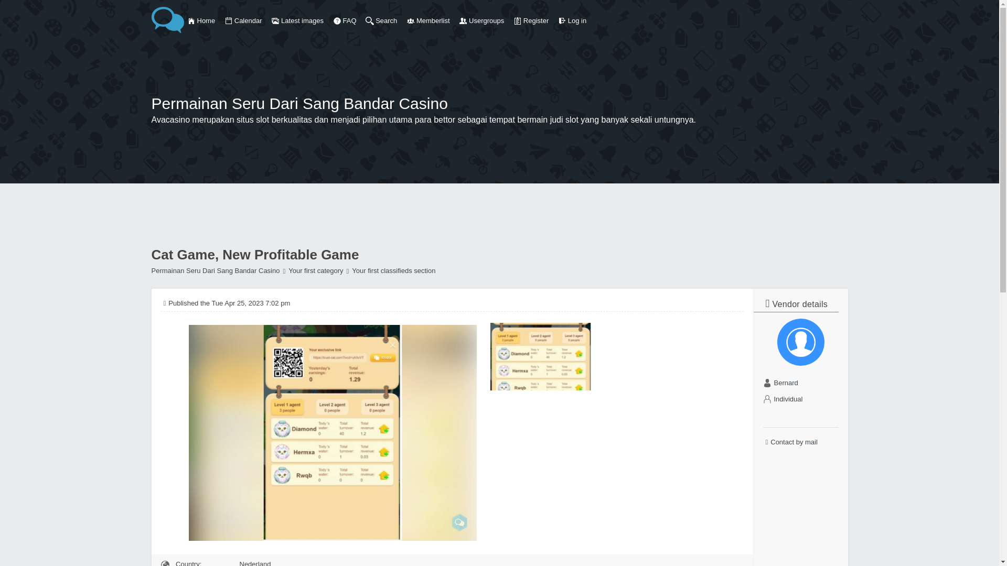 The width and height of the screenshot is (1007, 566). Describe the element at coordinates (229, 21) in the screenshot. I see `Calendar` at that location.